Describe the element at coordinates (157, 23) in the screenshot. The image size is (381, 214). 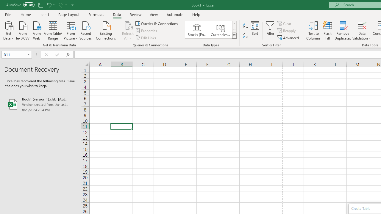
I see `Queries & Connections` at that location.